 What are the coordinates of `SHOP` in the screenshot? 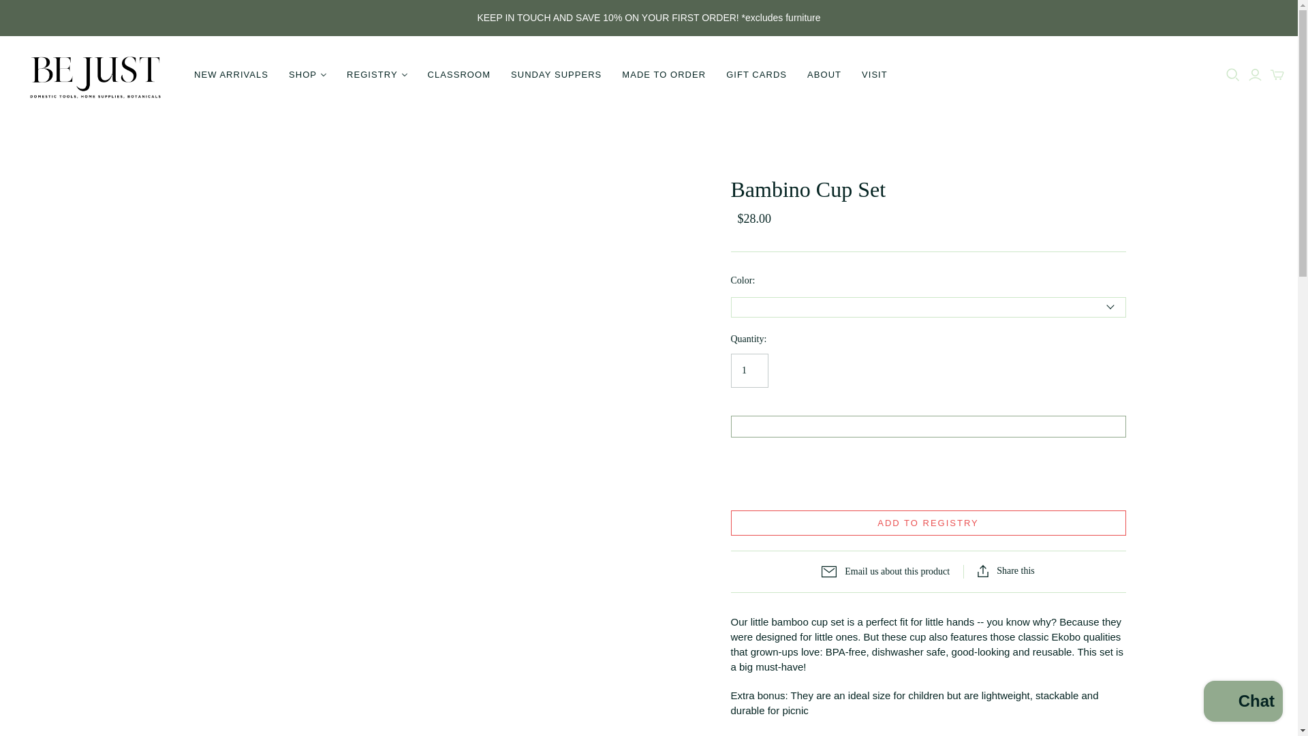 It's located at (307, 75).